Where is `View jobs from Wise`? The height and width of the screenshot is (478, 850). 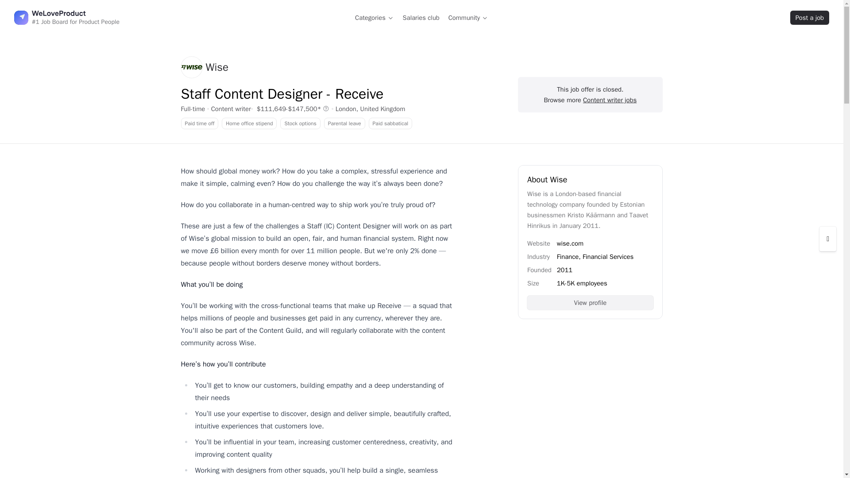 View jobs from Wise is located at coordinates (205, 67).